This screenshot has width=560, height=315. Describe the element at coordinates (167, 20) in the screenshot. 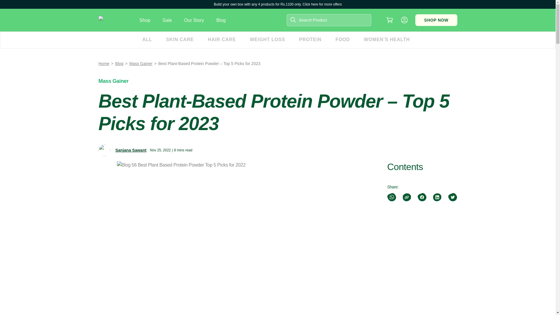

I see `Sale` at that location.